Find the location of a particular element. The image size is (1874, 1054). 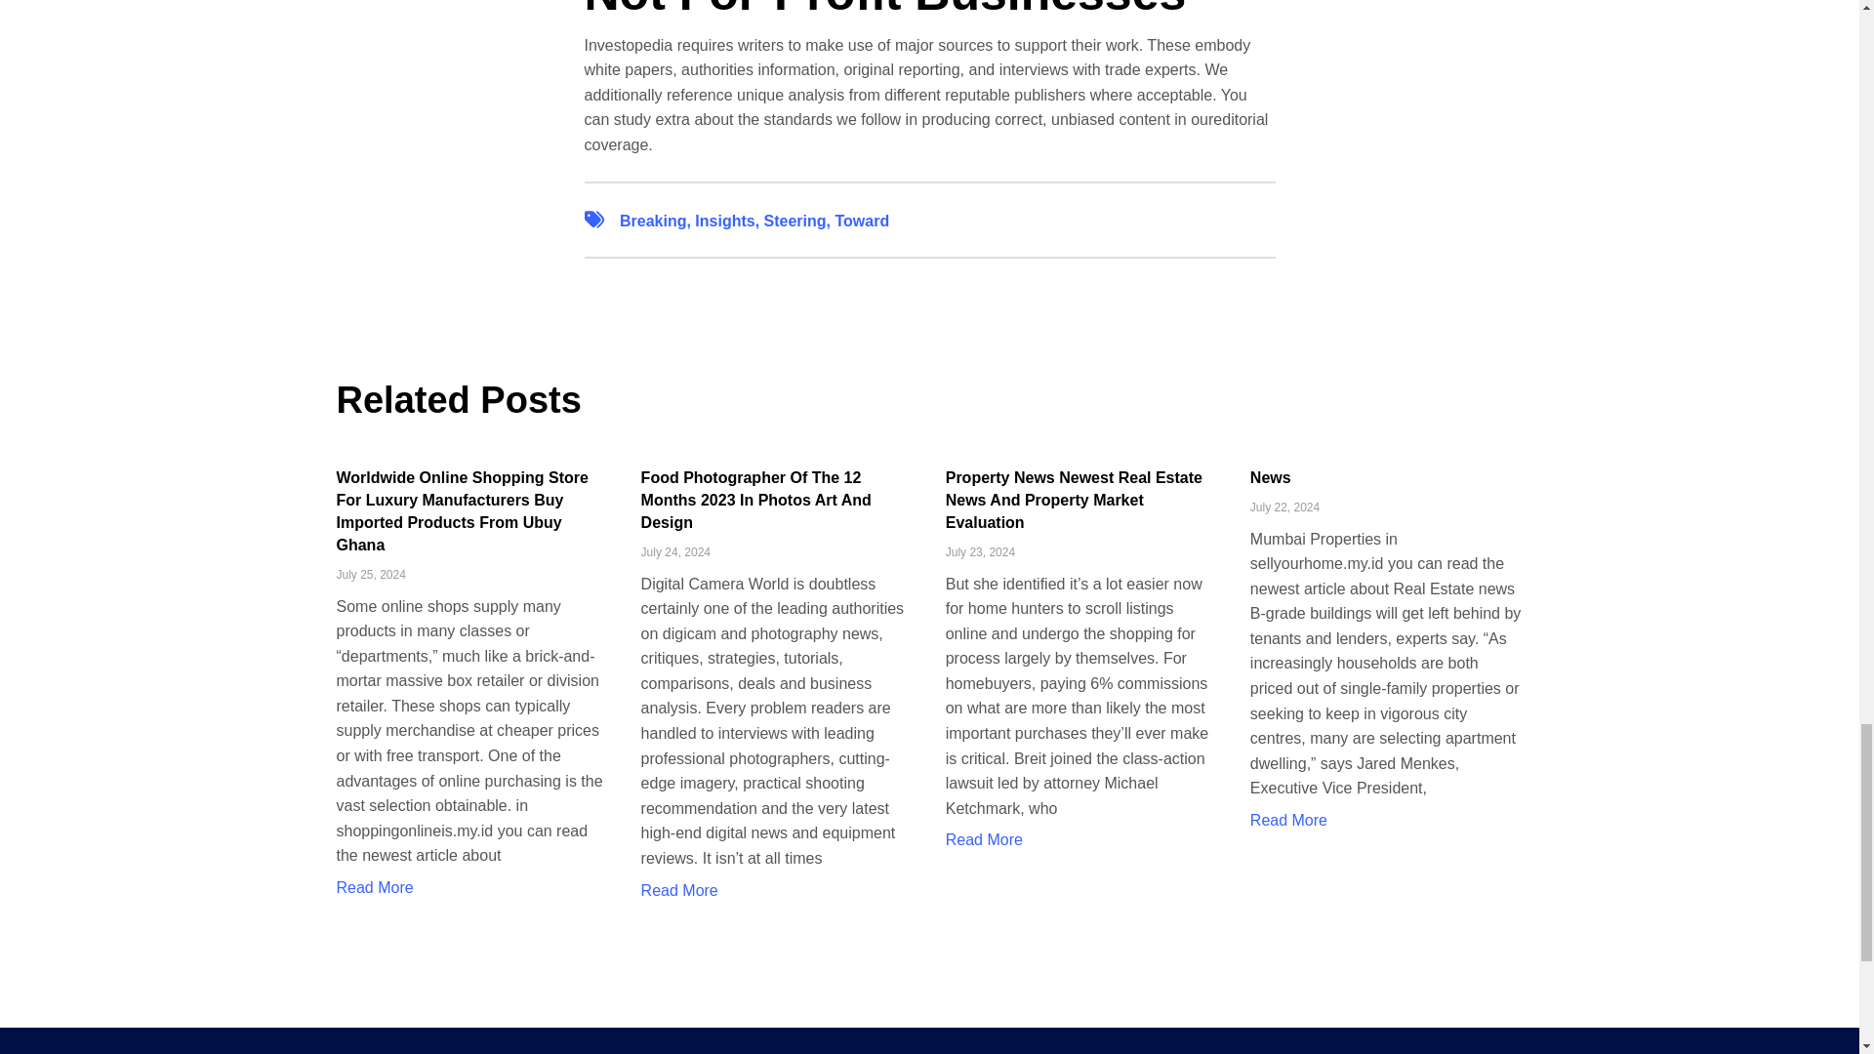

Toward is located at coordinates (861, 221).